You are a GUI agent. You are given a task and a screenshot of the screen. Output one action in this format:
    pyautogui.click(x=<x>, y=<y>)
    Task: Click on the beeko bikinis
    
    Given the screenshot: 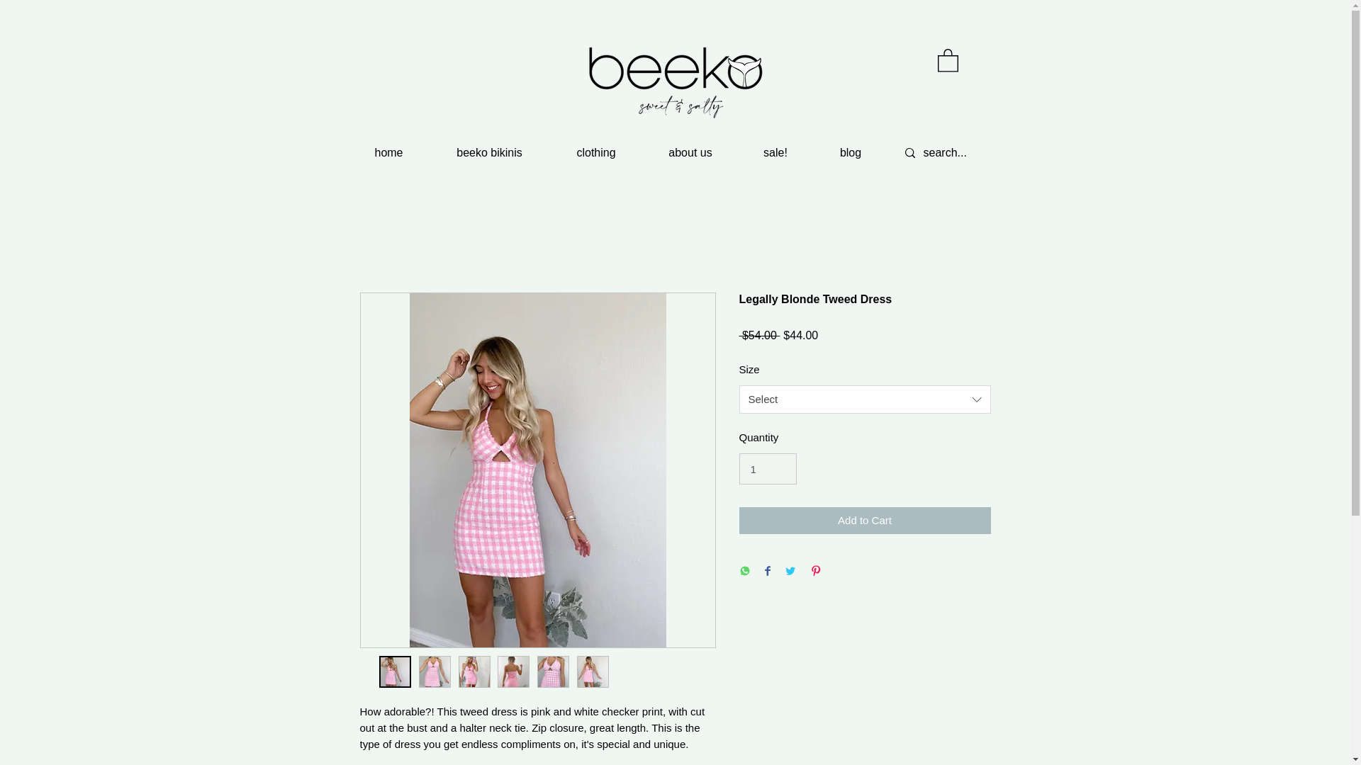 What is the action you would take?
    pyautogui.click(x=489, y=153)
    